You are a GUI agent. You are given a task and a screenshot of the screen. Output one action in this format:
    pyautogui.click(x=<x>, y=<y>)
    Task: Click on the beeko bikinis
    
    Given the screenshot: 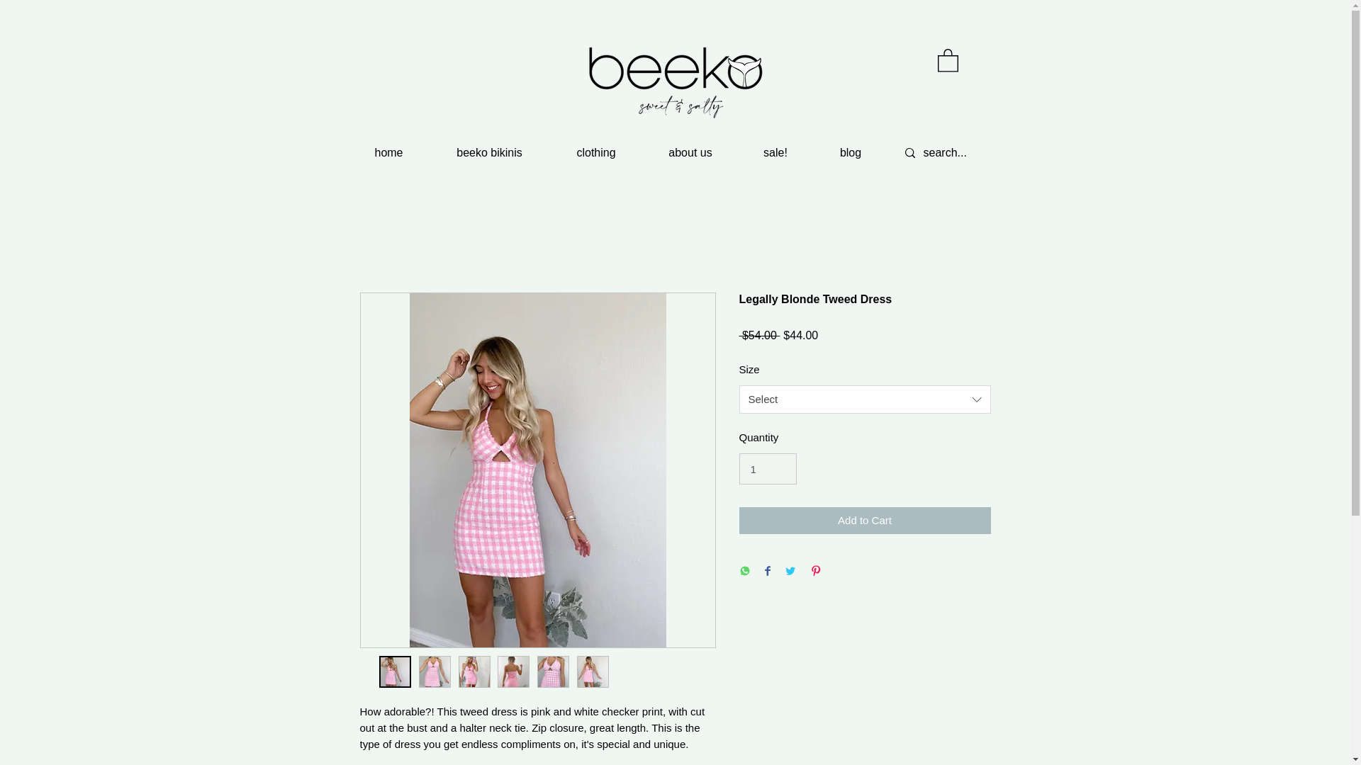 What is the action you would take?
    pyautogui.click(x=489, y=153)
    